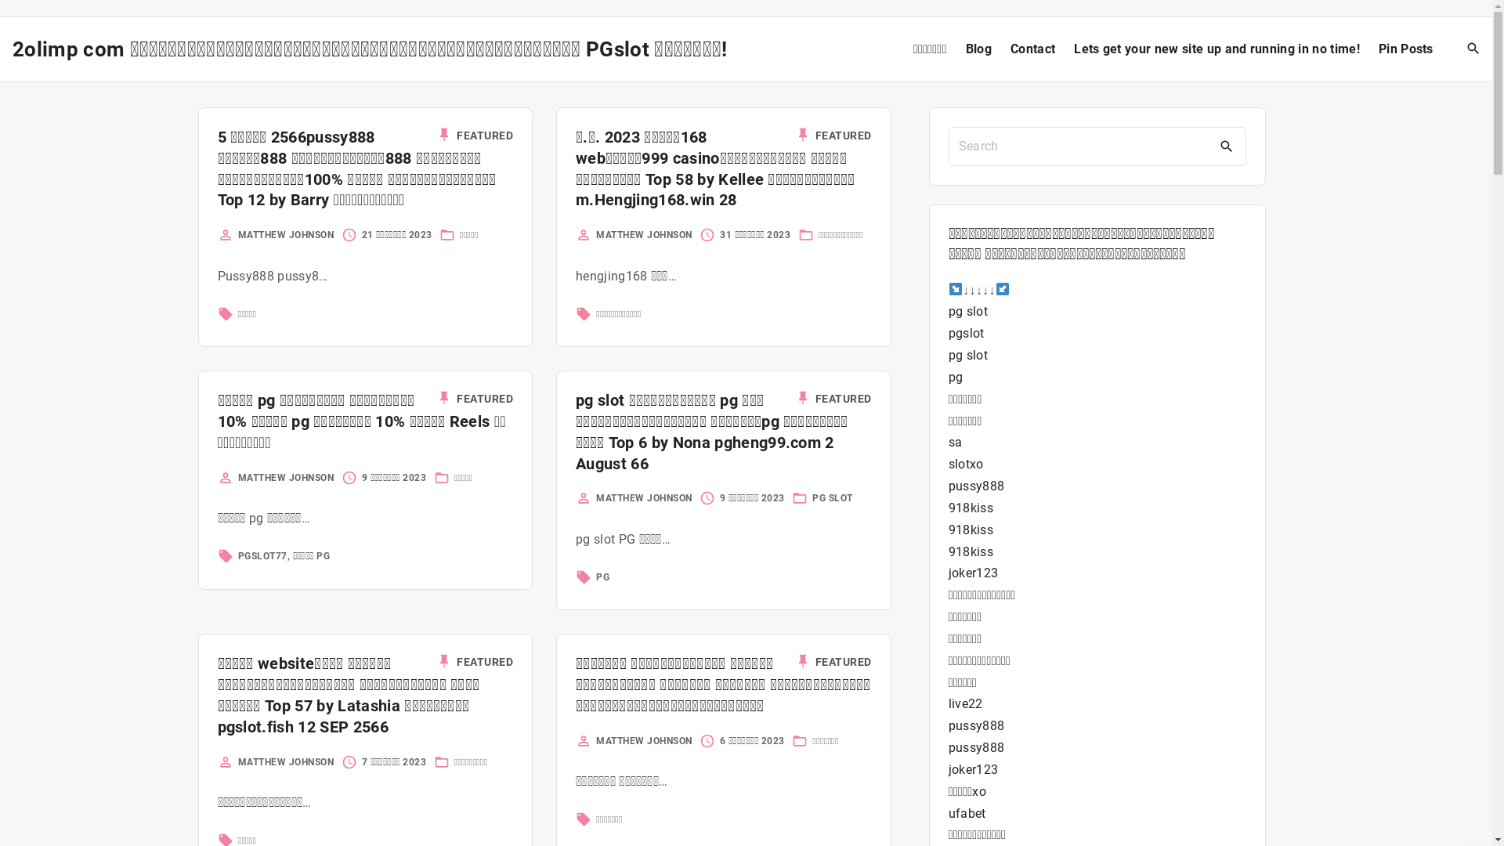 The width and height of the screenshot is (1504, 846). Describe the element at coordinates (956, 442) in the screenshot. I see `sa` at that location.